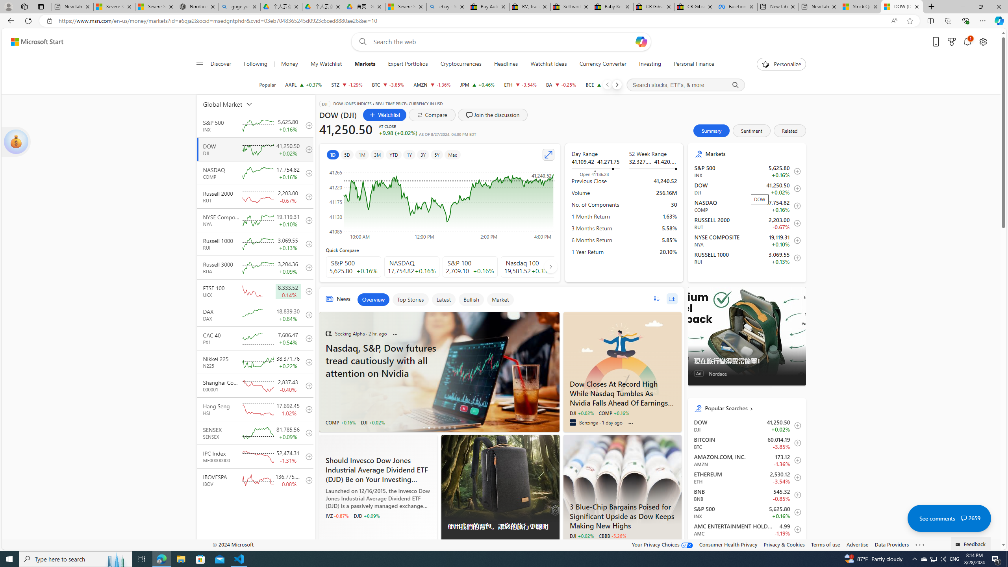 Image resolution: width=1008 pixels, height=567 pixels. Describe the element at coordinates (751, 131) in the screenshot. I see `Sentiment` at that location.